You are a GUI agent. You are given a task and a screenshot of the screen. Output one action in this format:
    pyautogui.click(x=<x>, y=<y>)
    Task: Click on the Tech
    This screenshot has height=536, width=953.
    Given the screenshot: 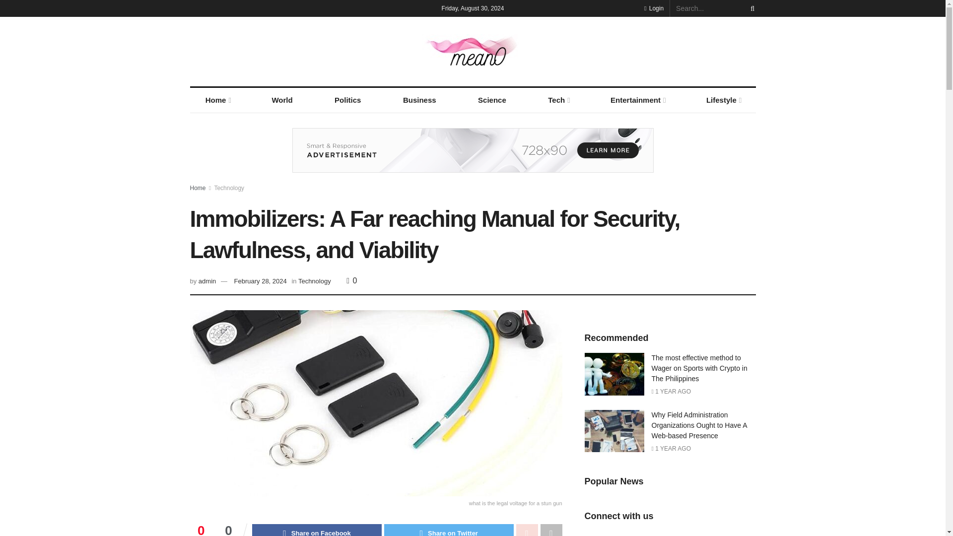 What is the action you would take?
    pyautogui.click(x=558, y=100)
    